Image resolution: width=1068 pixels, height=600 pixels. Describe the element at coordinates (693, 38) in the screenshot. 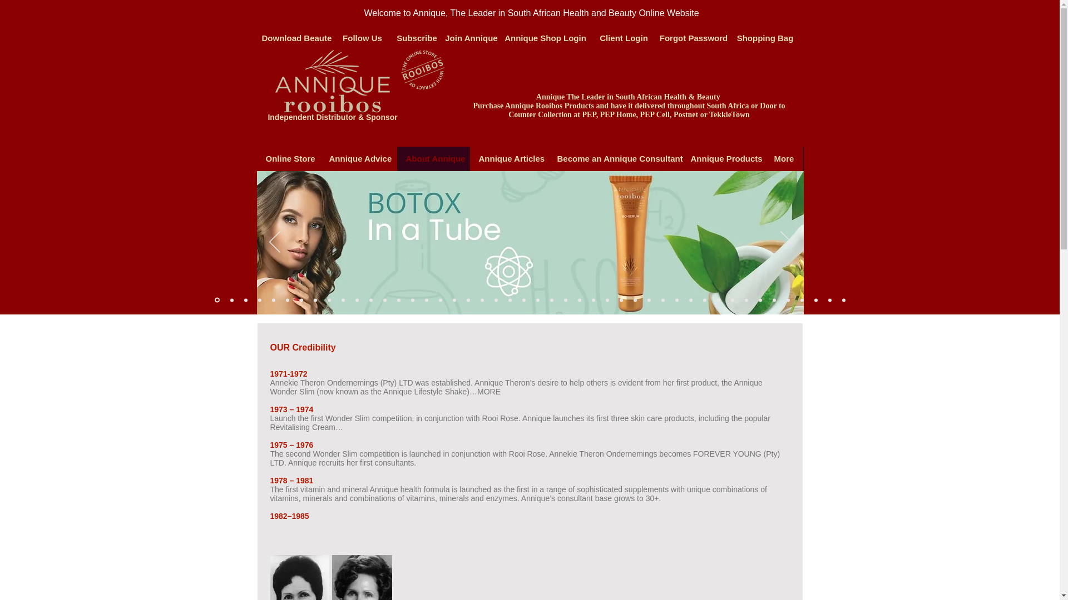

I see `Forgot Password` at that location.